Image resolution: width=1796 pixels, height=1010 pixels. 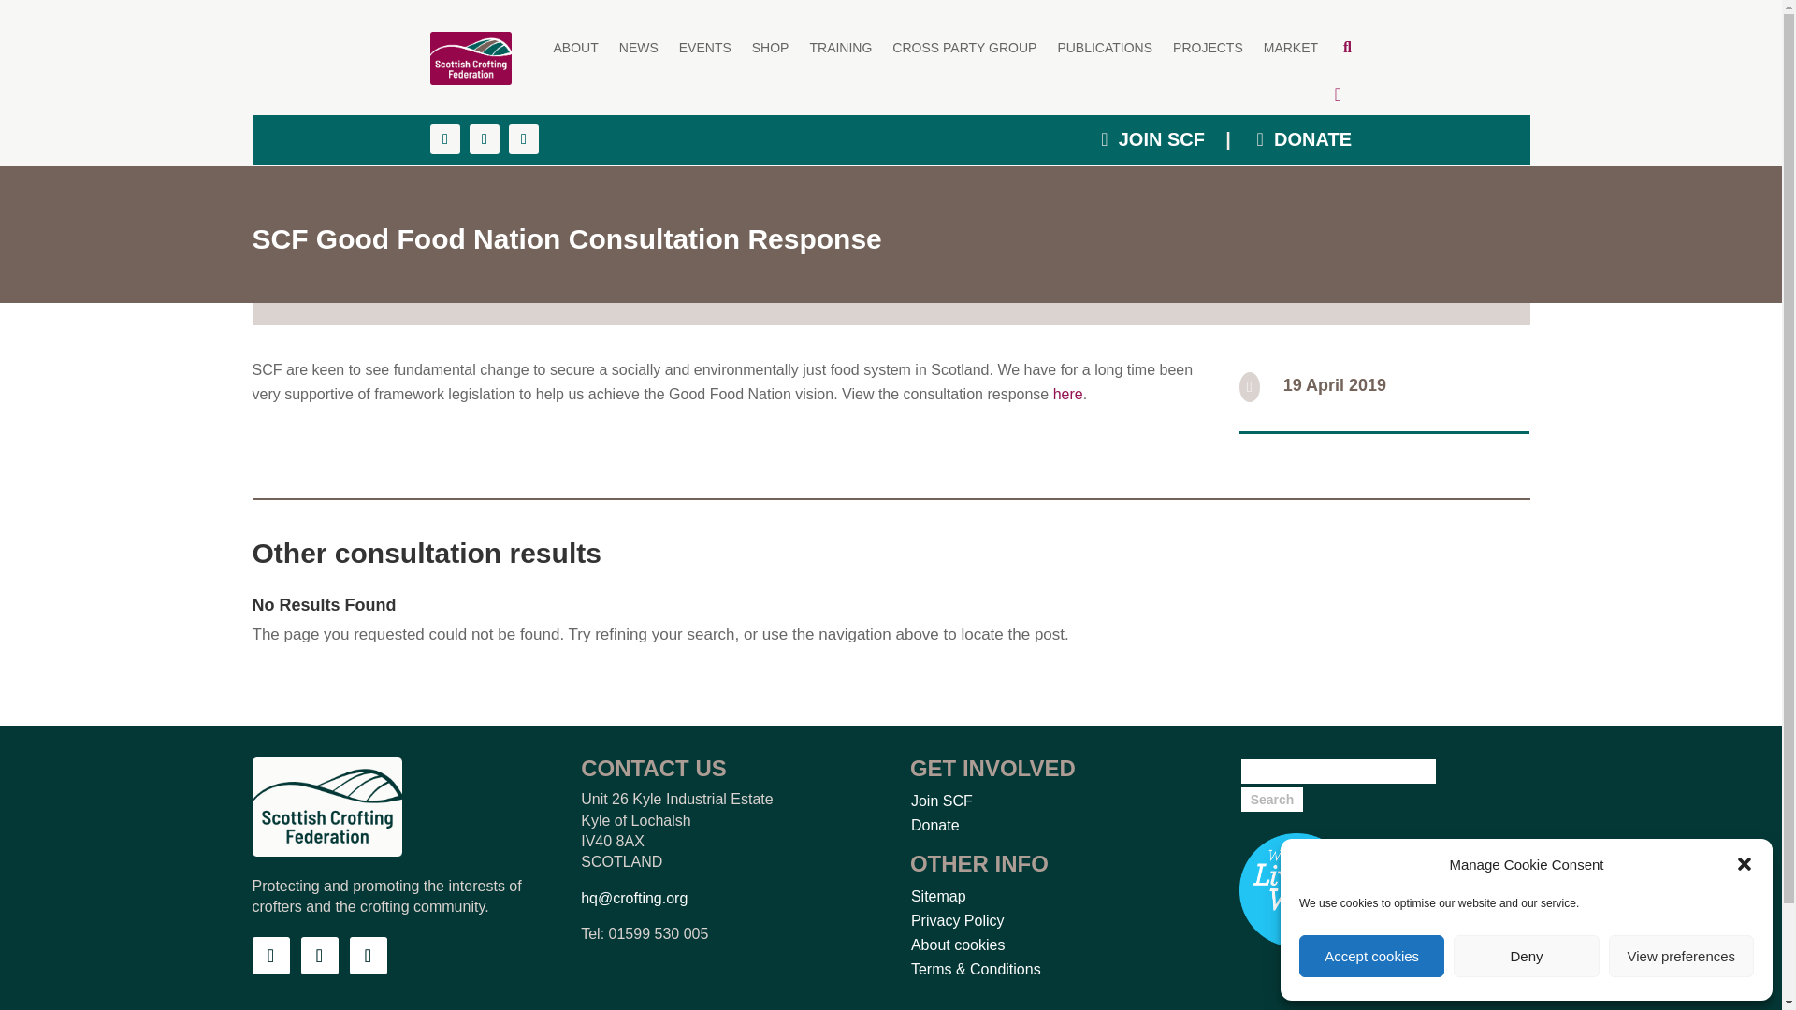 What do you see at coordinates (1682, 956) in the screenshot?
I see `View preferences` at bounding box center [1682, 956].